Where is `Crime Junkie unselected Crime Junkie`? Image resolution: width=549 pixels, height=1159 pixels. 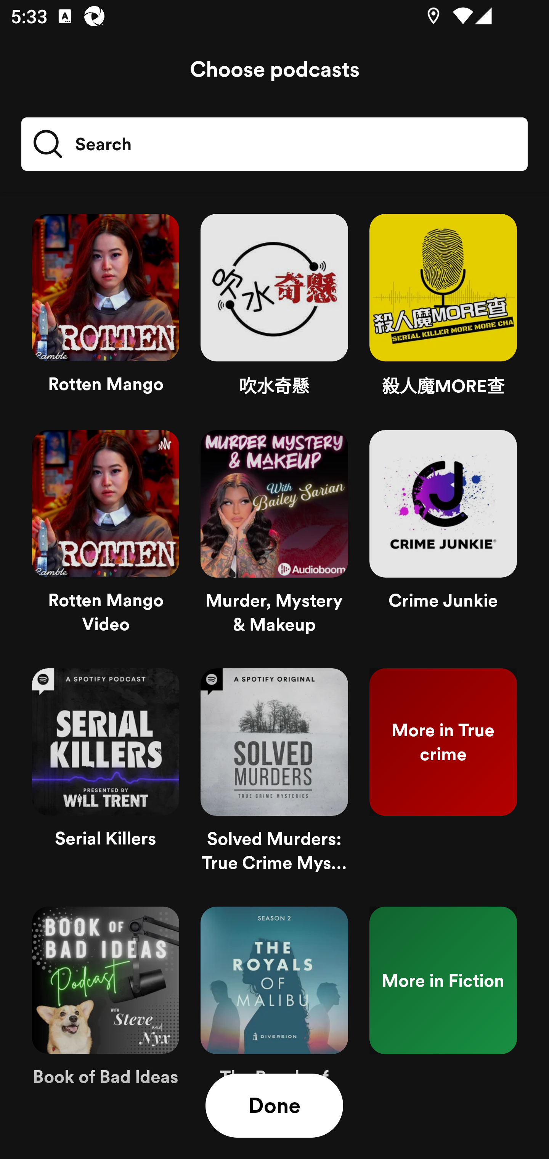 Crime Junkie unselected Crime Junkie is located at coordinates (443, 538).